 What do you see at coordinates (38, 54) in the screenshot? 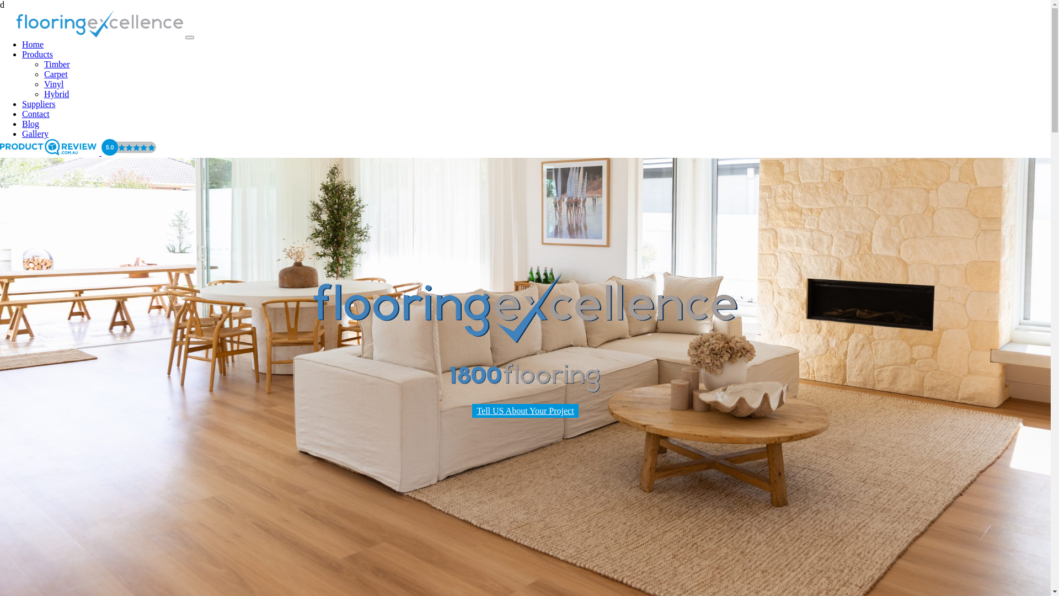
I see `Products` at bounding box center [38, 54].